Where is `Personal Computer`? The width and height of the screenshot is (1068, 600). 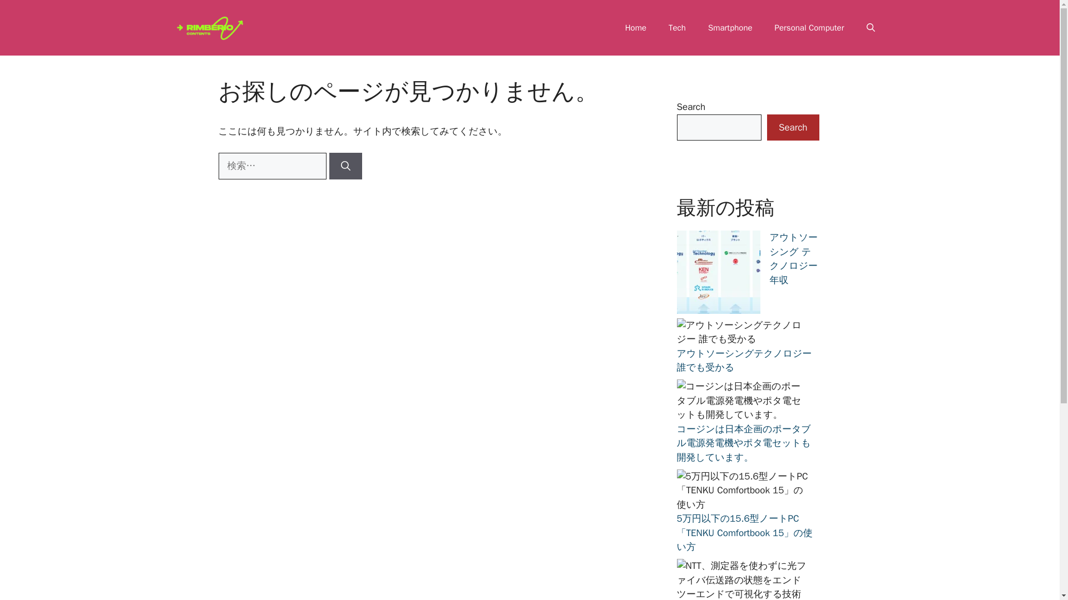 Personal Computer is located at coordinates (809, 28).